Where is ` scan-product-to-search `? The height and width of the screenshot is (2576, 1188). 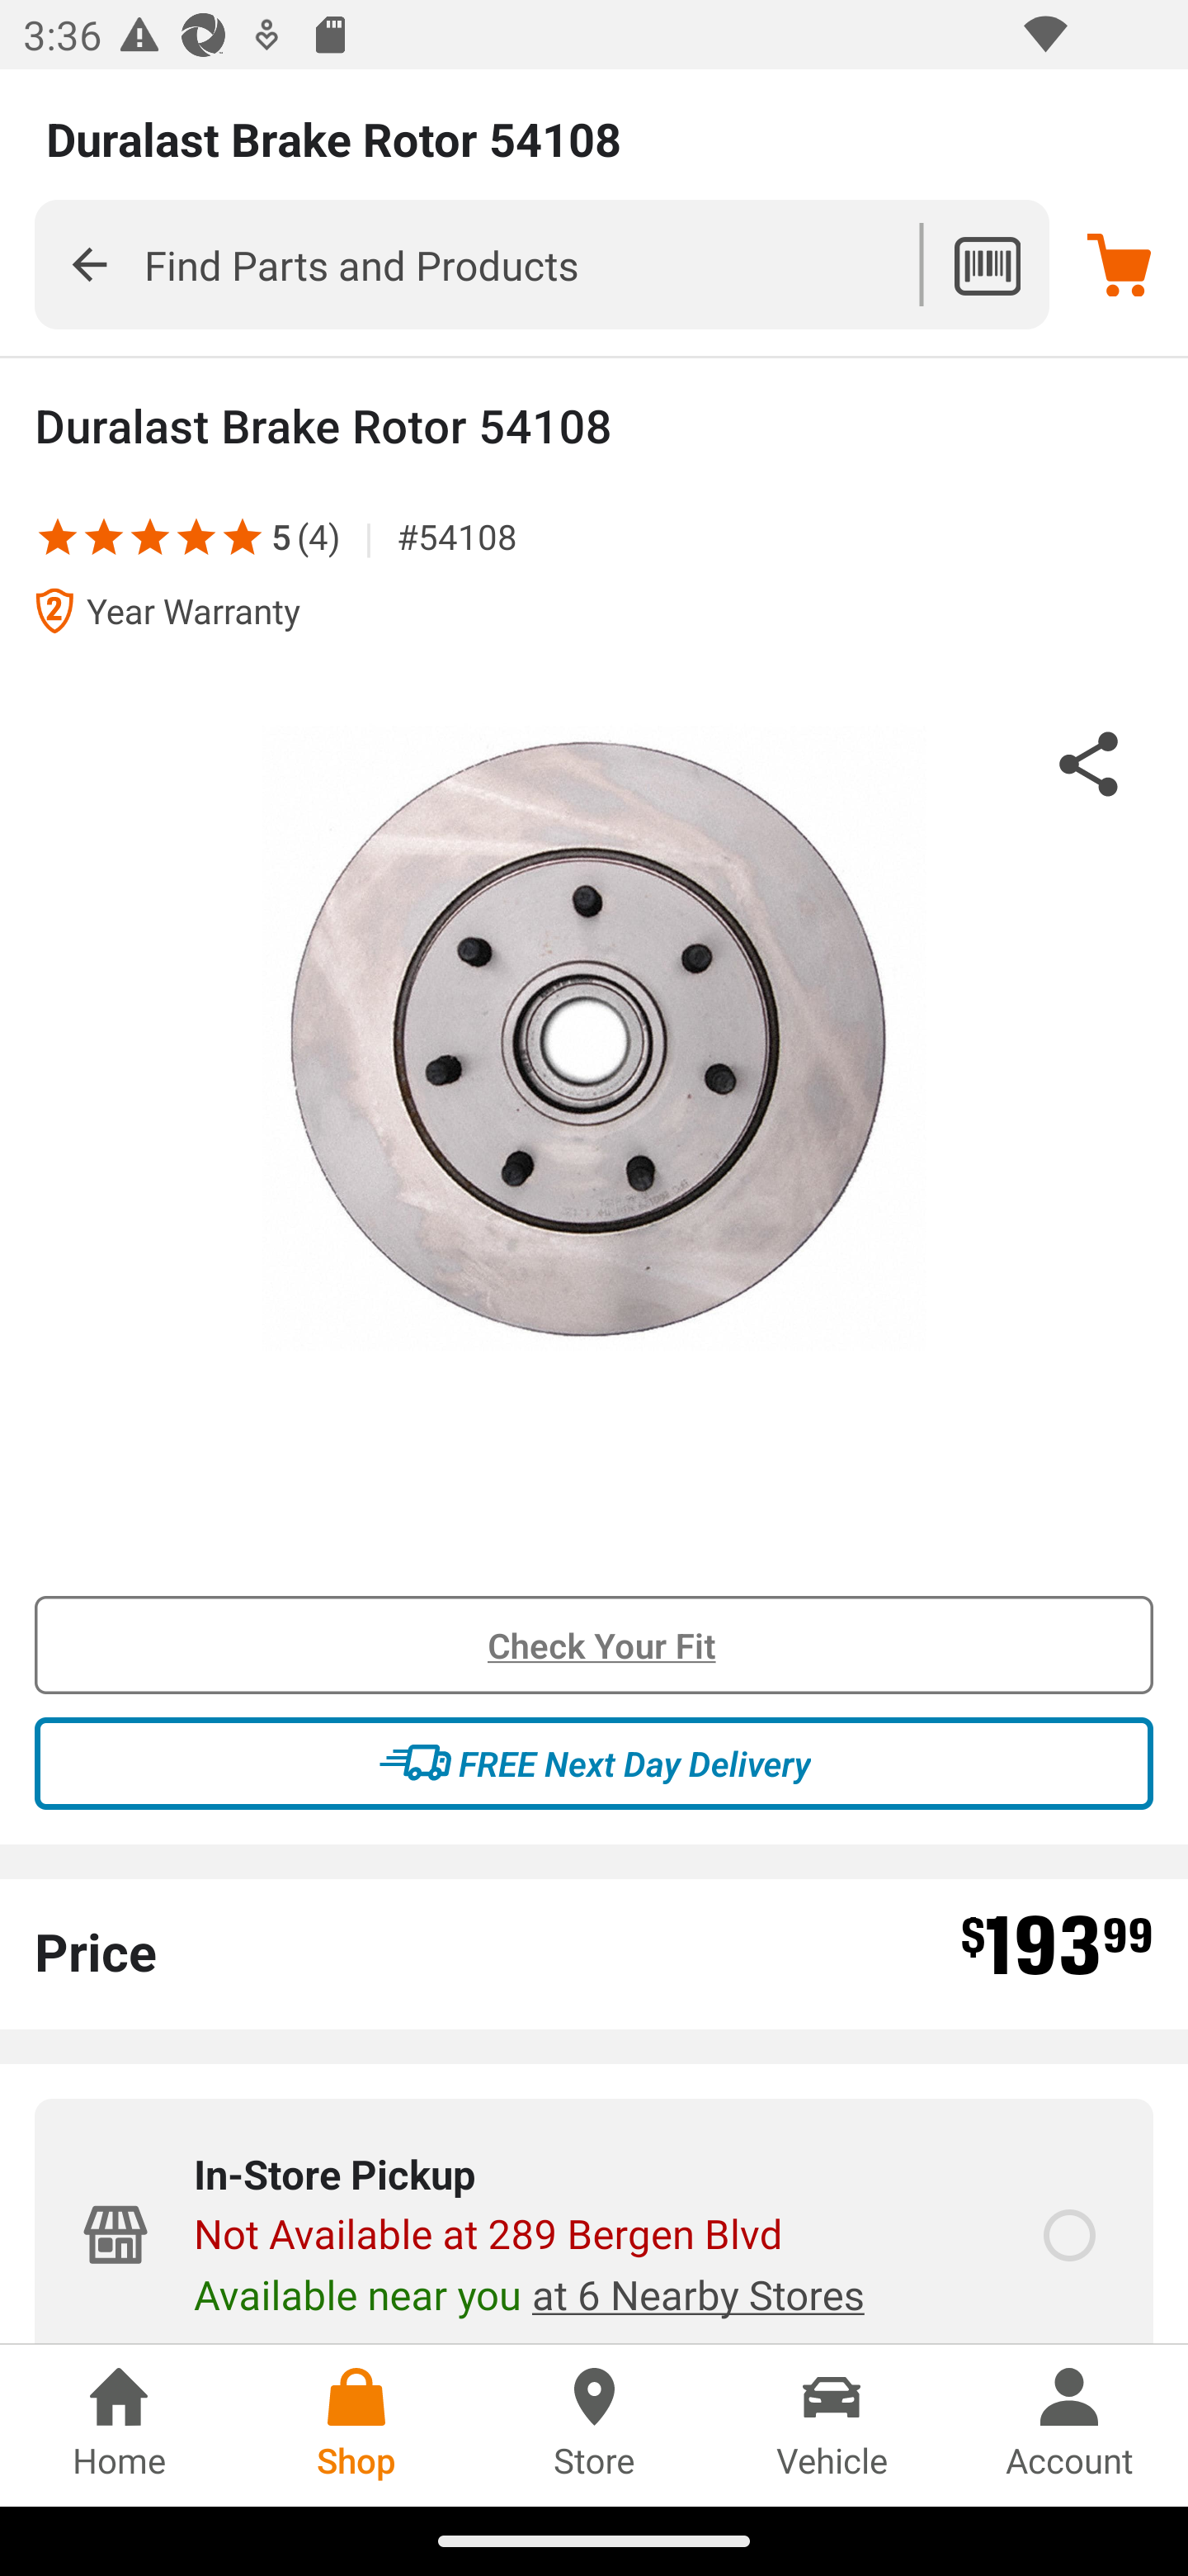
 scan-product-to-search  is located at coordinates (987, 265).